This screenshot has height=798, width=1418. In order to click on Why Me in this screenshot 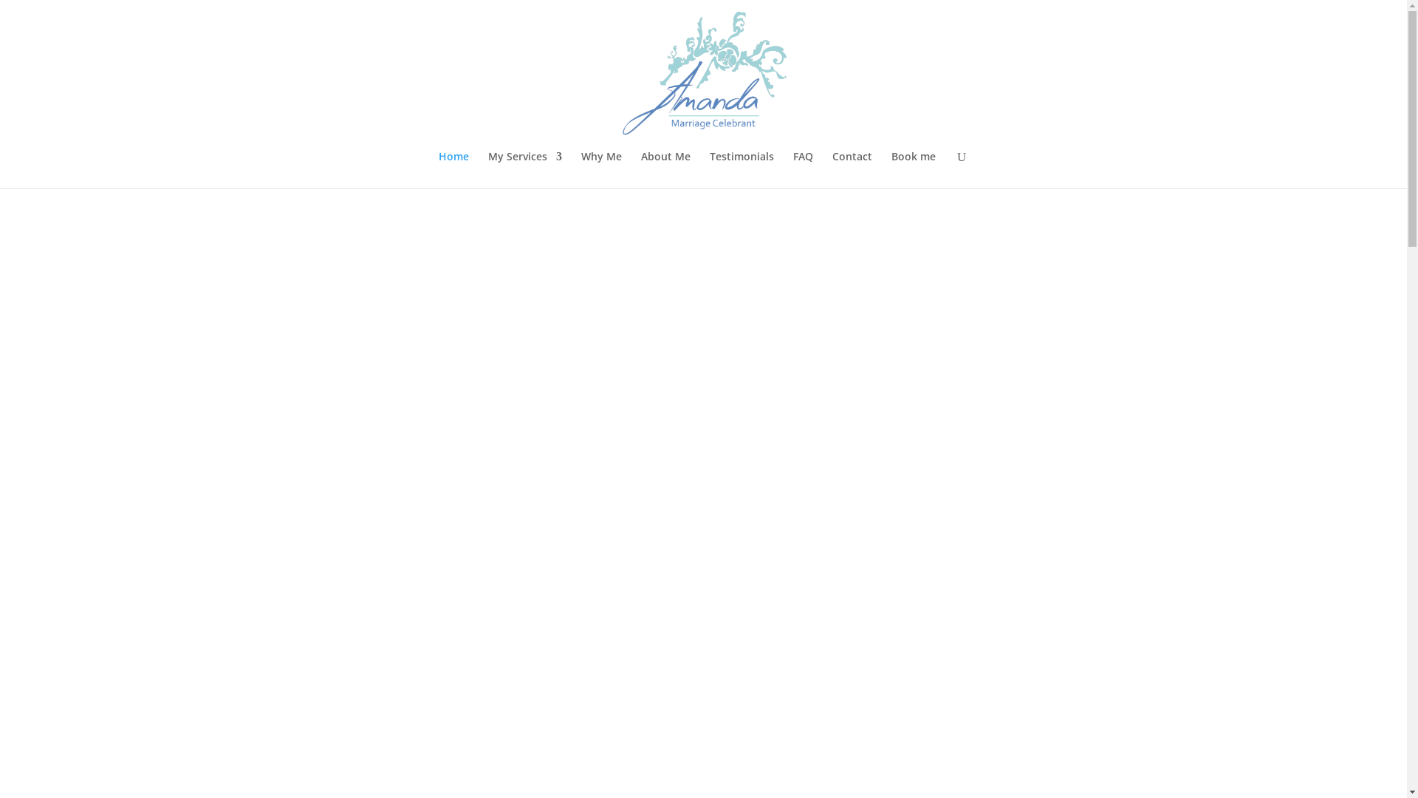, I will do `click(601, 170)`.